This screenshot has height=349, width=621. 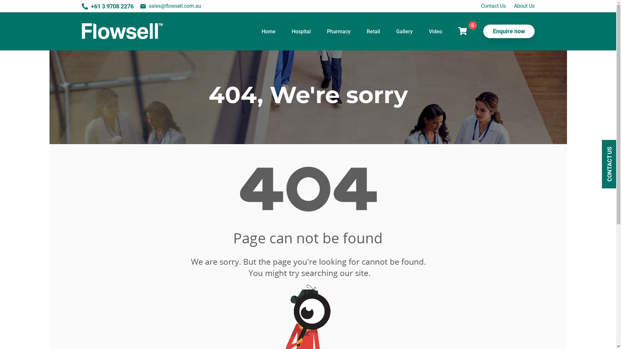 What do you see at coordinates (435, 31) in the screenshot?
I see `Video` at bounding box center [435, 31].